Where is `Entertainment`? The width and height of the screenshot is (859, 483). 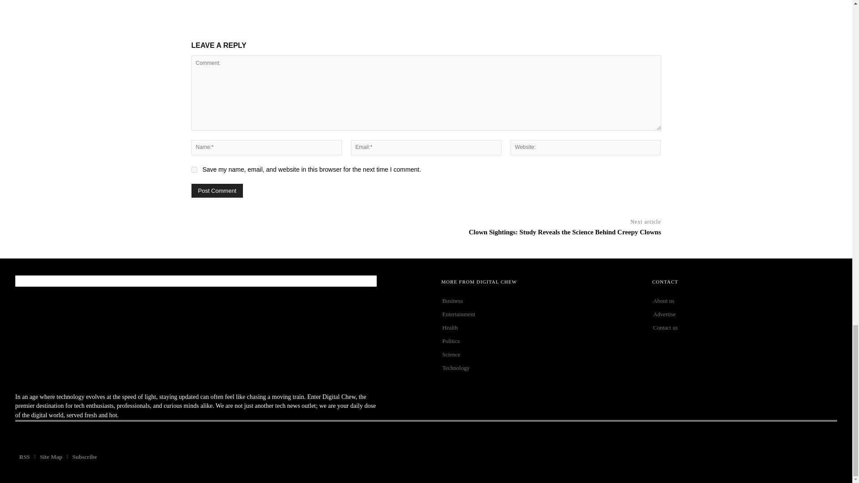
Entertainment is located at coordinates (534, 314).